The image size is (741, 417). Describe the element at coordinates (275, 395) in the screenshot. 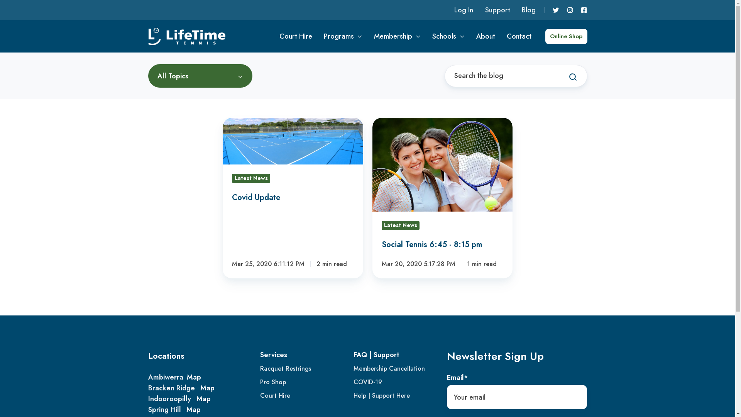

I see `Court Hire` at that location.